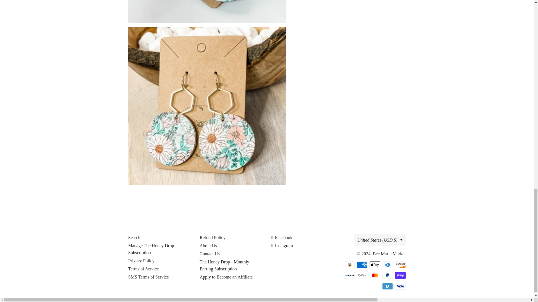 The image size is (538, 302). I want to click on PayPal, so click(387, 275).